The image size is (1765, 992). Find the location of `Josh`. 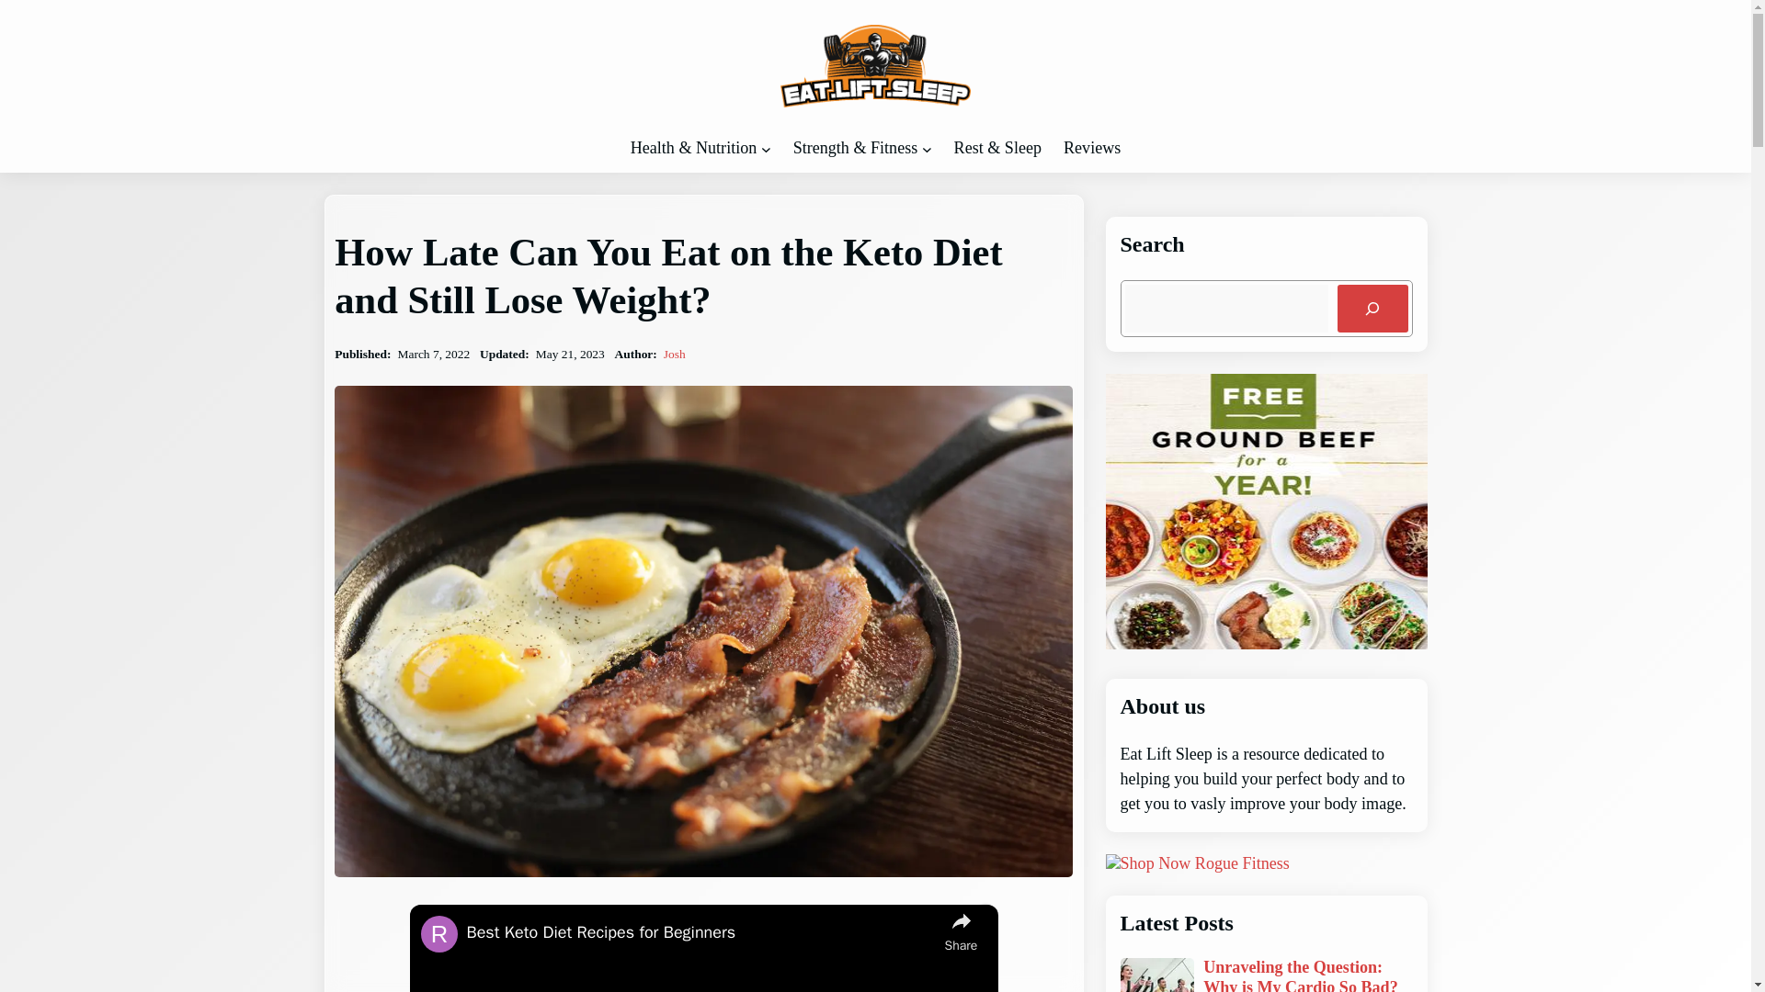

Josh is located at coordinates (675, 355).